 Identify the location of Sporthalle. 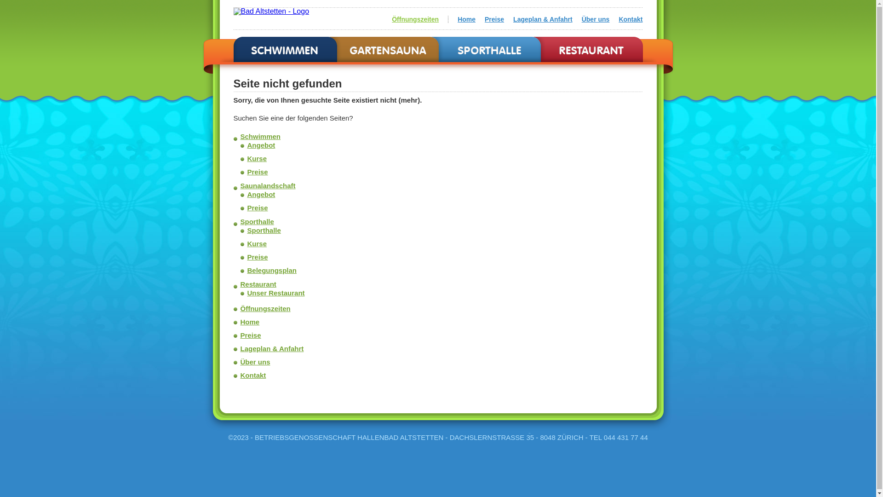
(264, 230).